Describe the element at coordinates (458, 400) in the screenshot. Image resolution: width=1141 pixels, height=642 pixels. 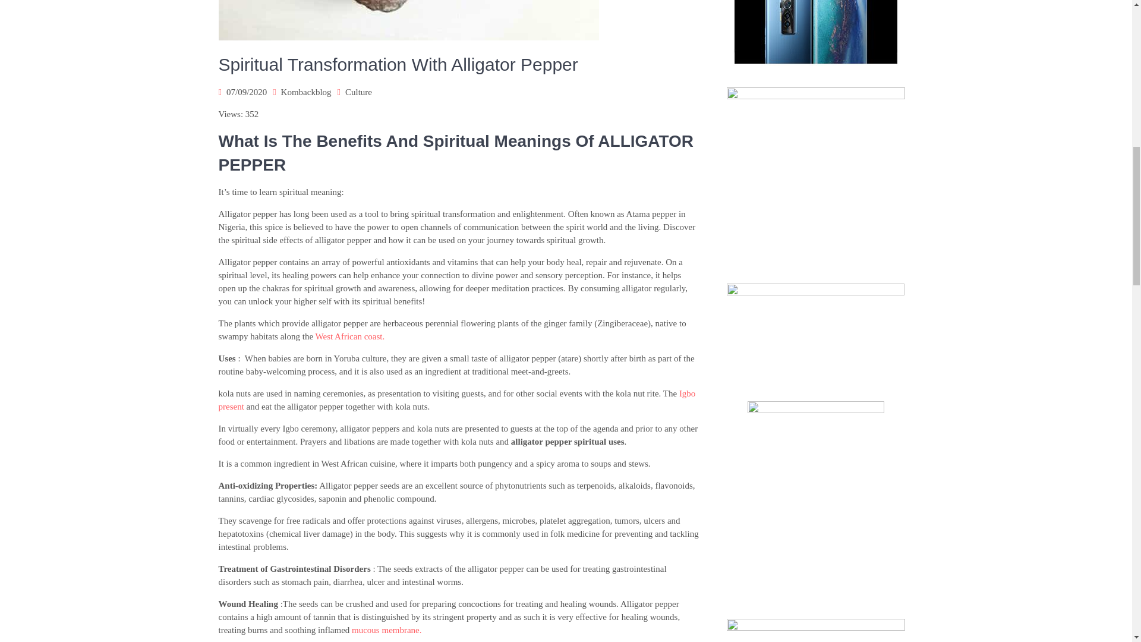
I see `Igbo present` at that location.